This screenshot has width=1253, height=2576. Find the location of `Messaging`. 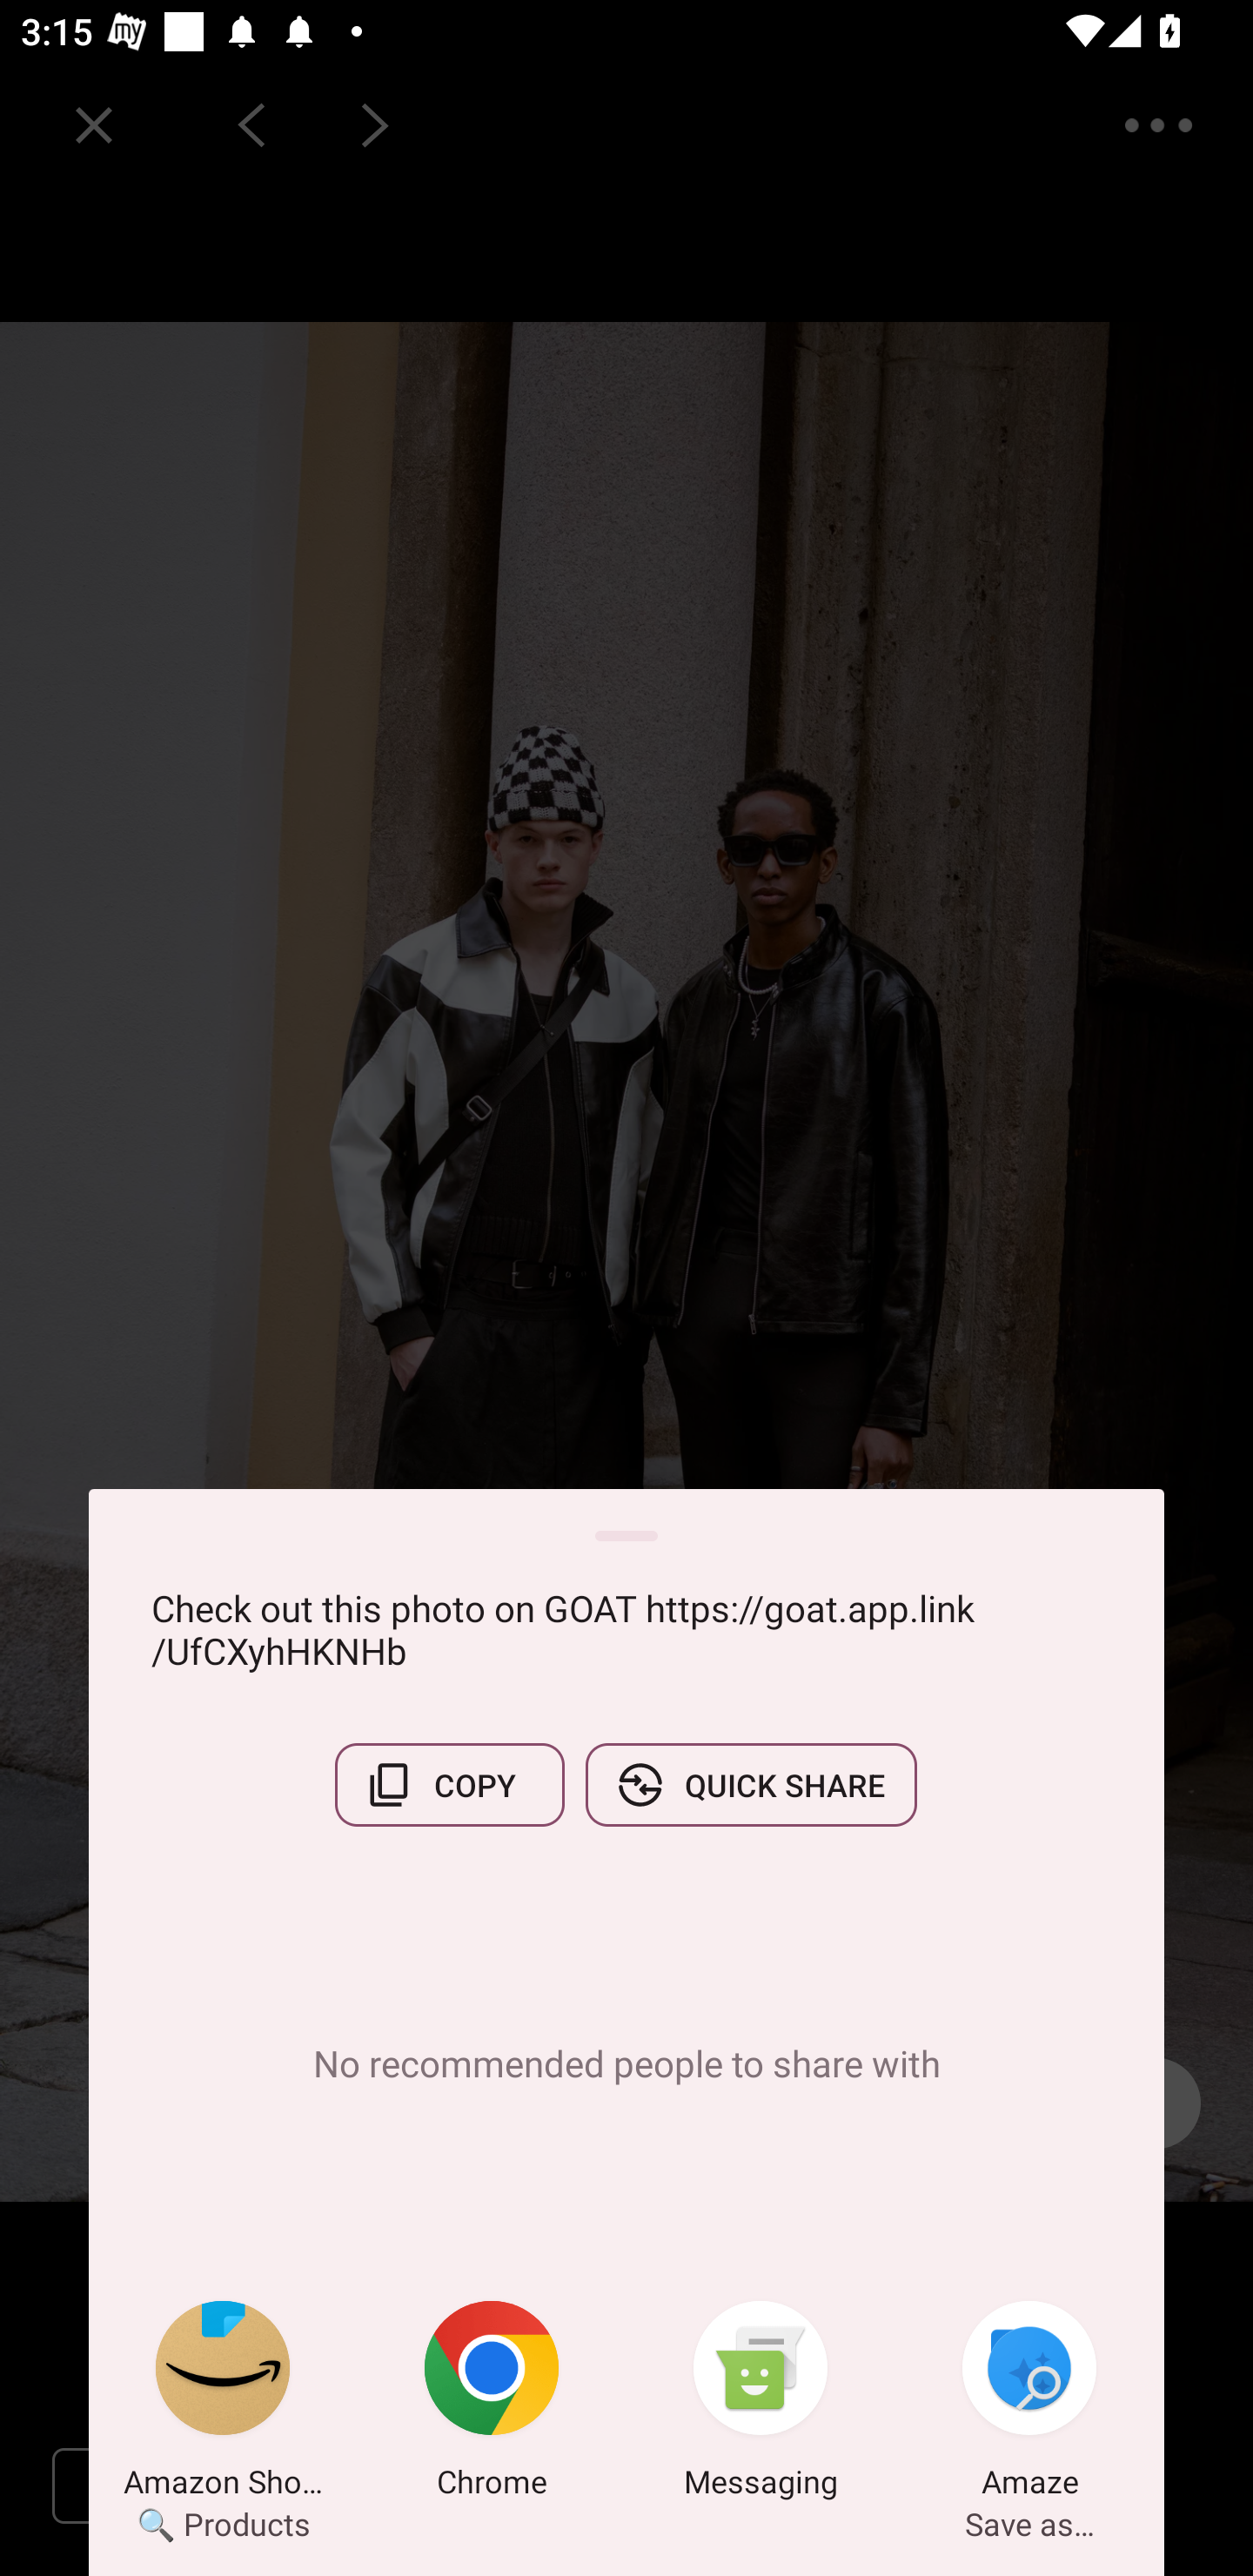

Messaging is located at coordinates (761, 2405).